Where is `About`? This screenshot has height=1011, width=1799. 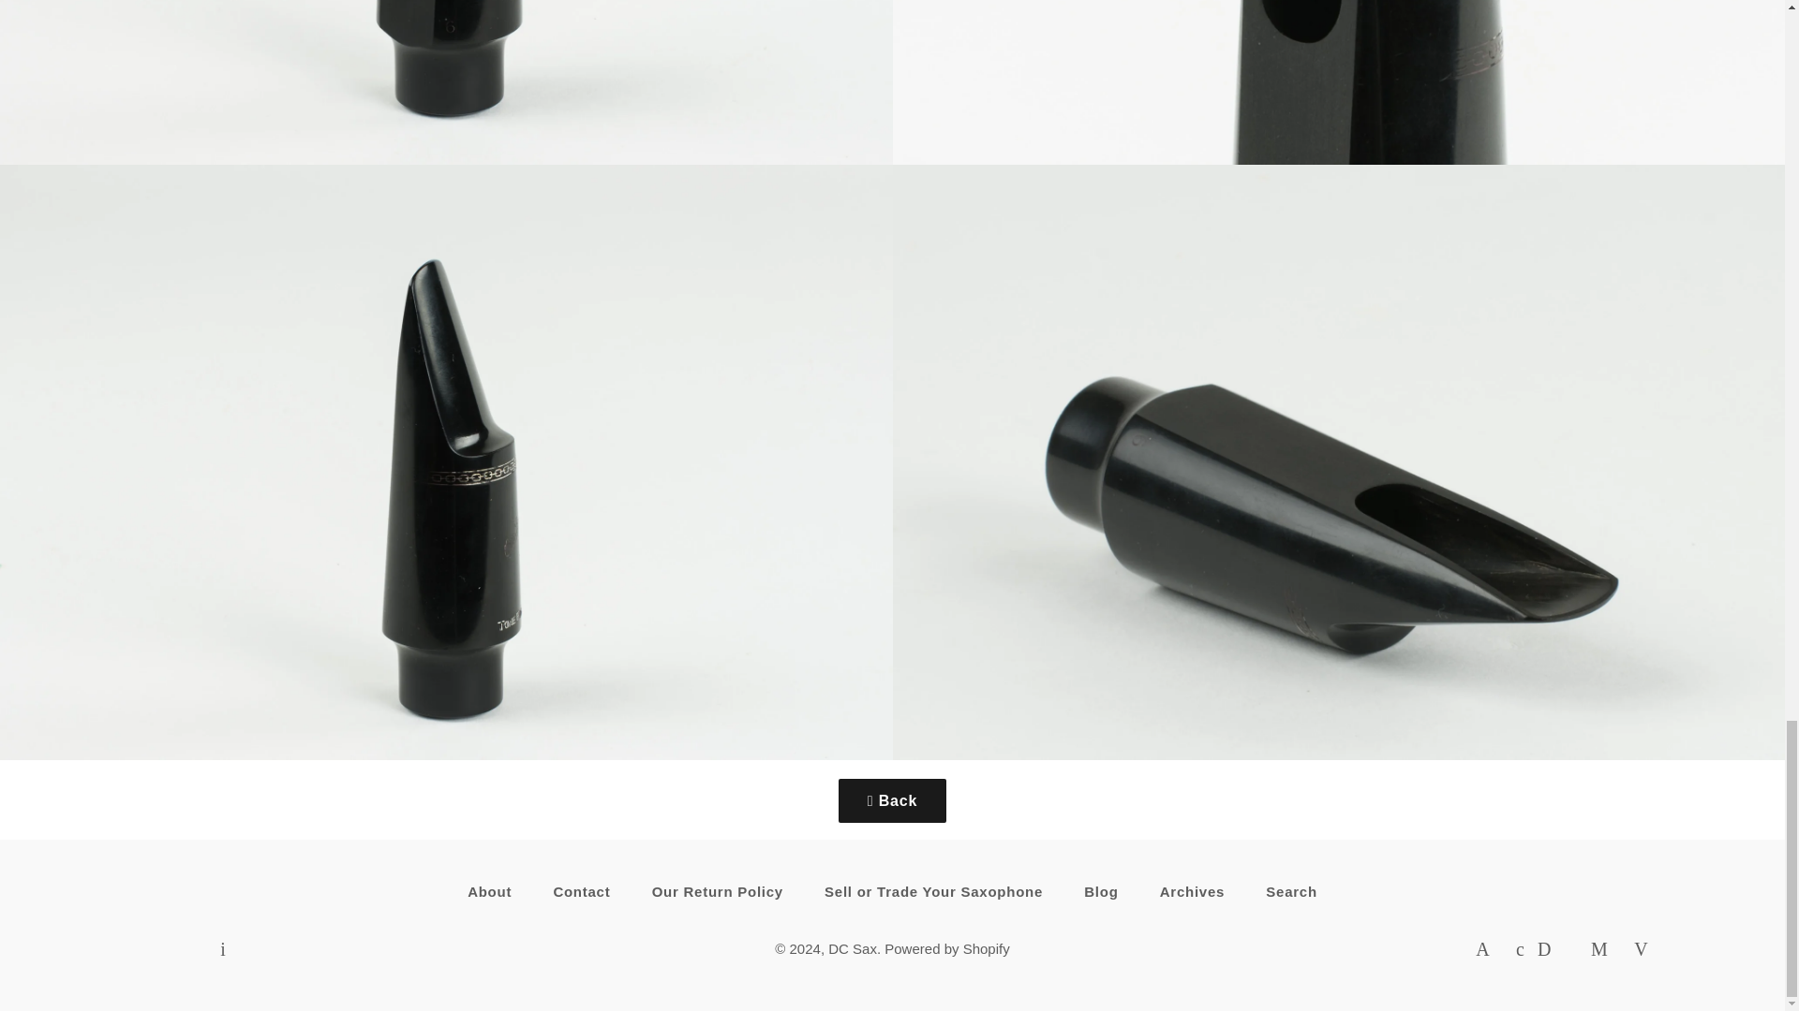 About is located at coordinates (489, 891).